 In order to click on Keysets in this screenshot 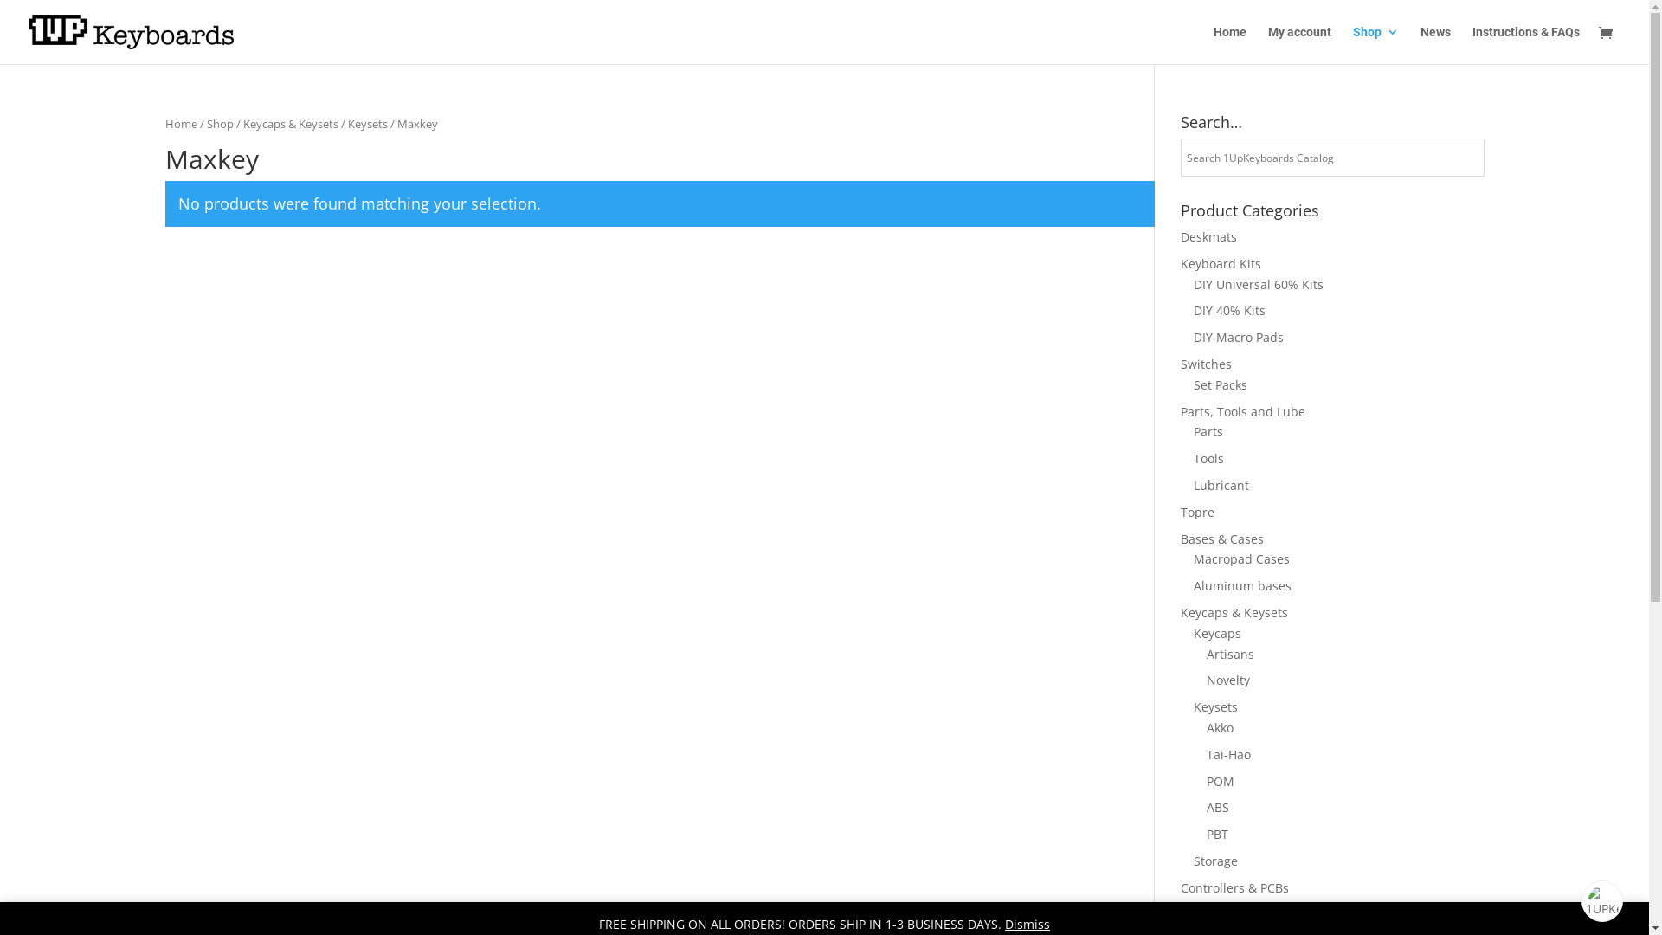, I will do `click(1215, 706)`.